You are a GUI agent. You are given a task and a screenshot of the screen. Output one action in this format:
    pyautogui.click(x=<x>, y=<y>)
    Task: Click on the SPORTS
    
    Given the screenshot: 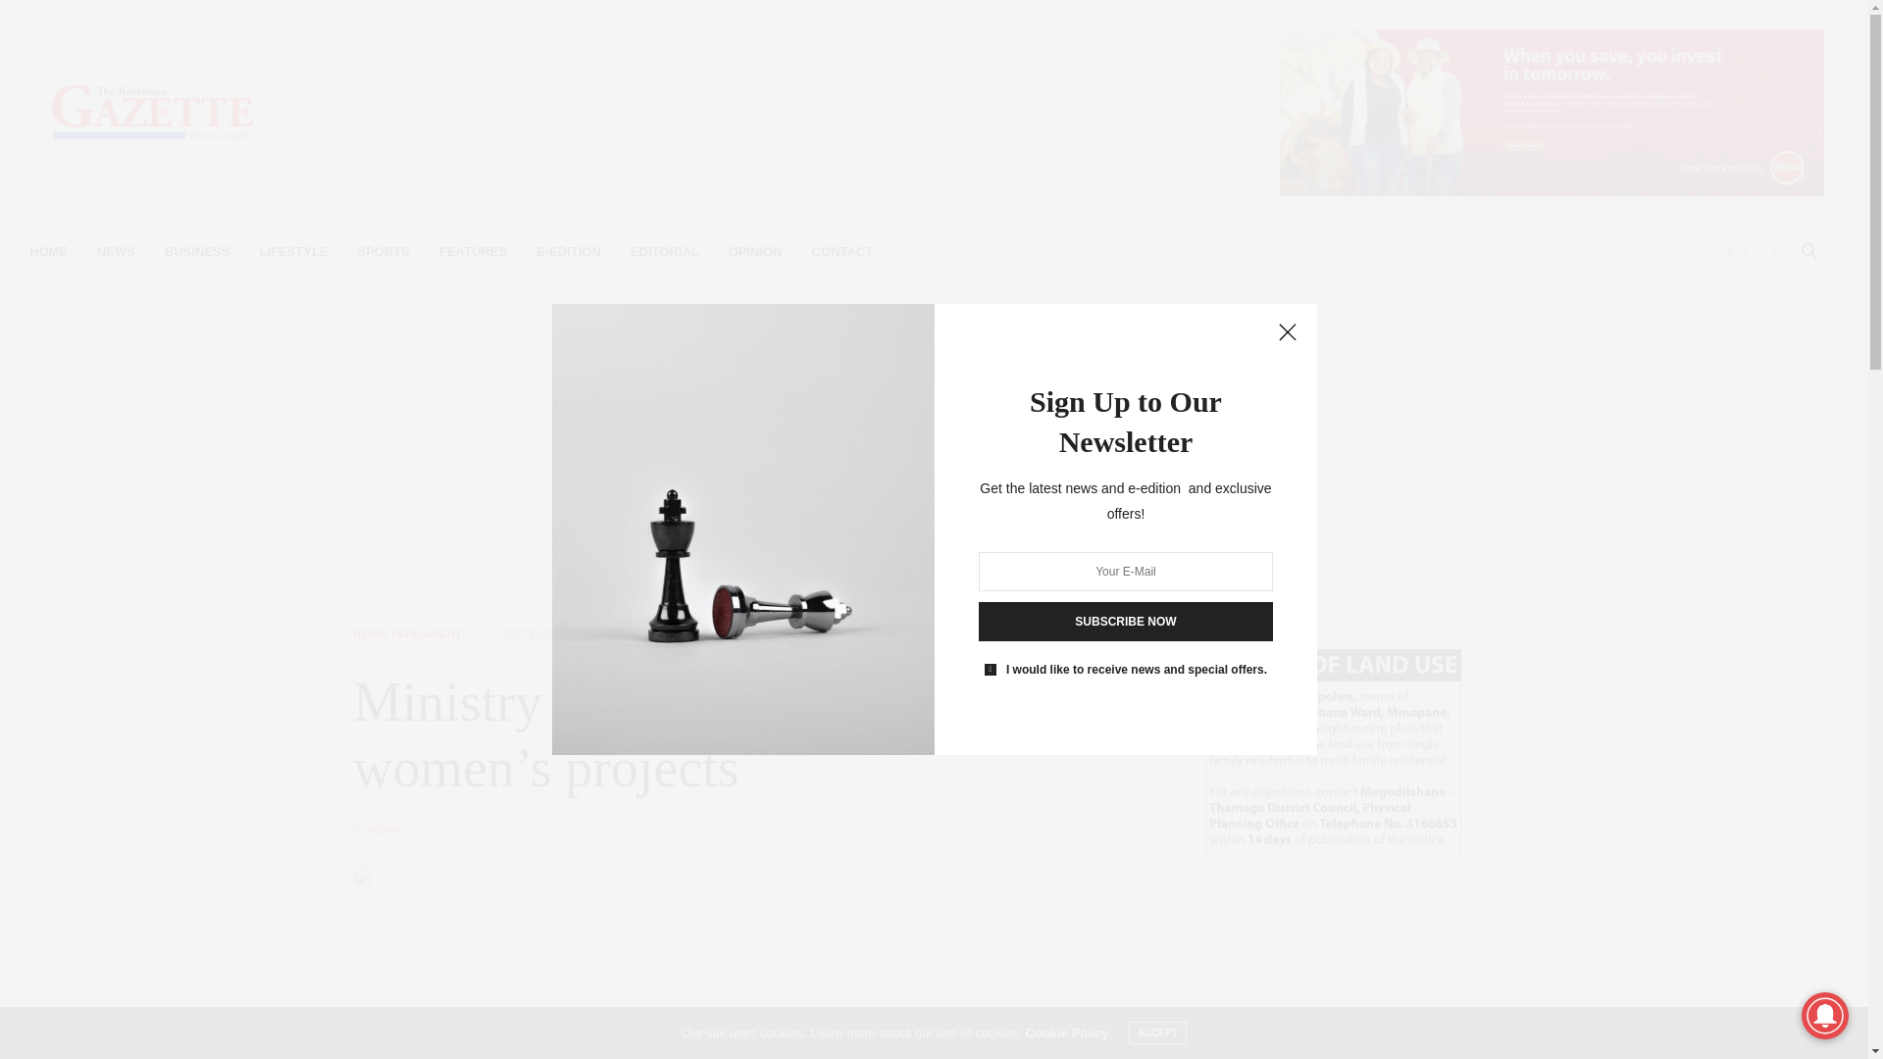 What is the action you would take?
    pyautogui.click(x=383, y=251)
    